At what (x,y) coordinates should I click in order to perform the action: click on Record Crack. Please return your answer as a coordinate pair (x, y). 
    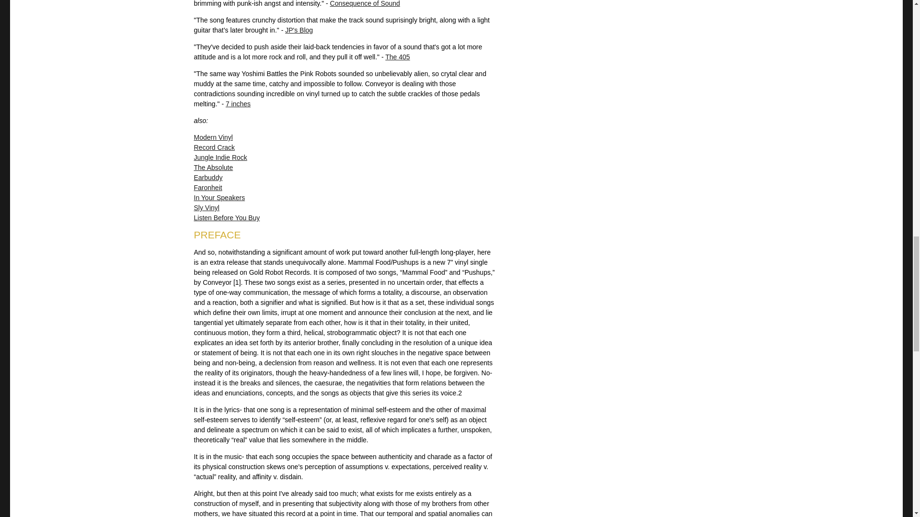
    Looking at the image, I should click on (214, 147).